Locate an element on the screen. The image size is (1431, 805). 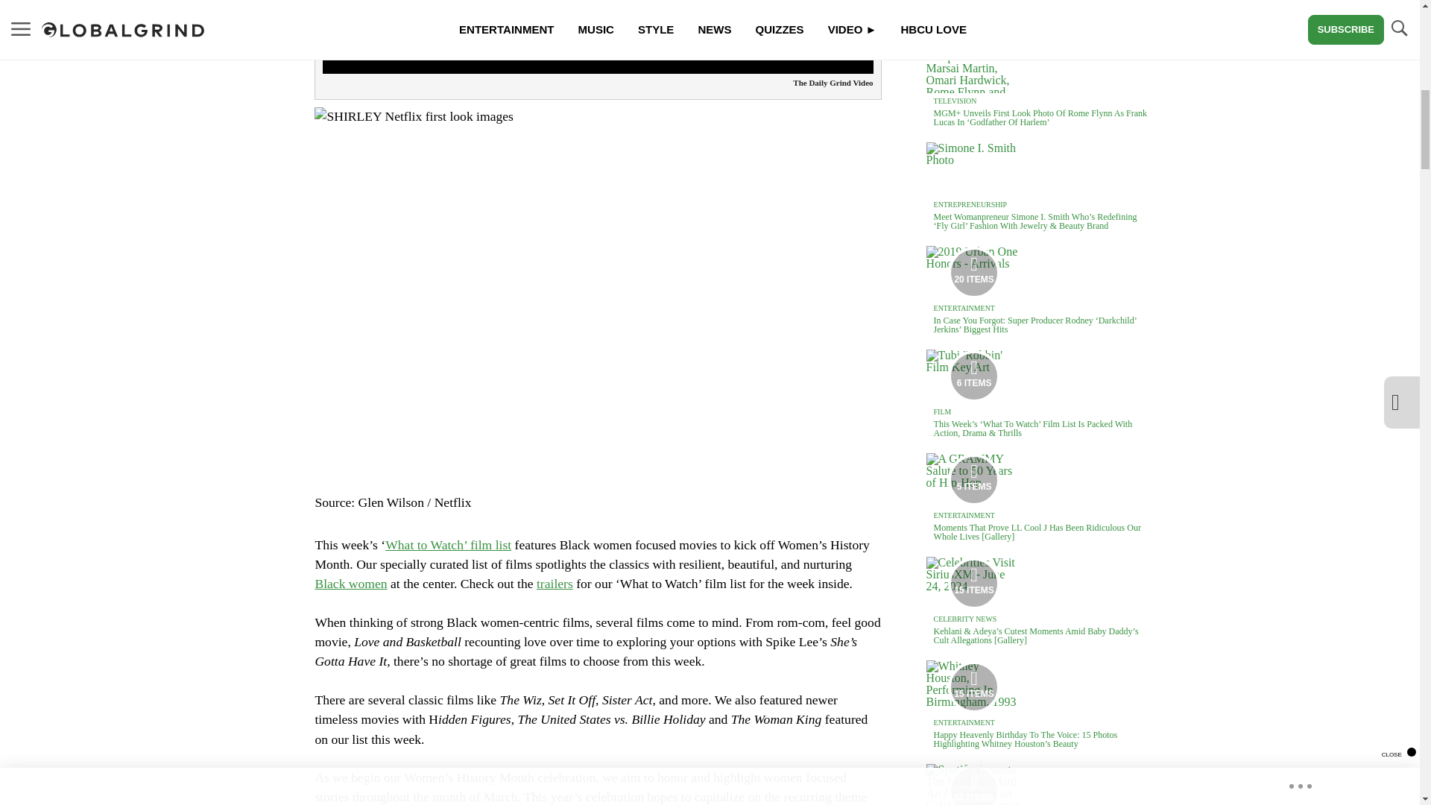
ENTERTAINMENT is located at coordinates (964, 309).